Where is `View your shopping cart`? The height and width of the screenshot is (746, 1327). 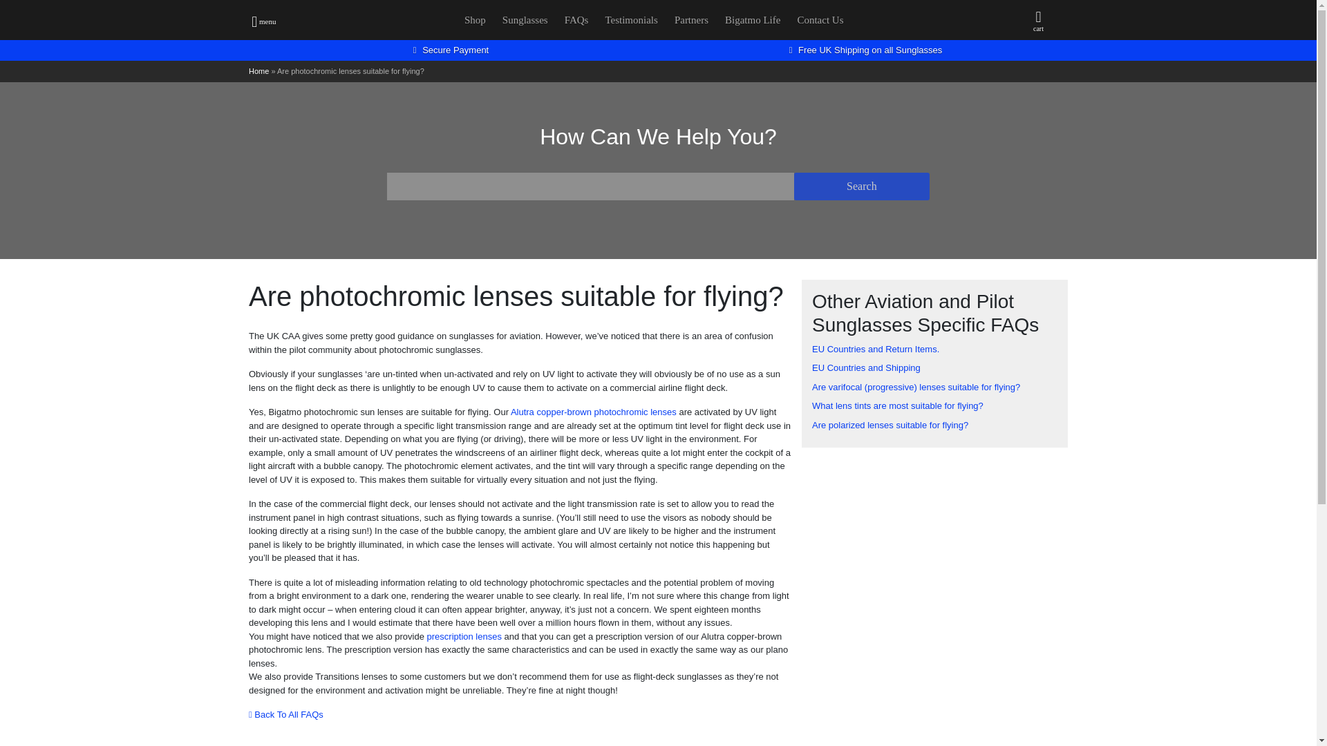 View your shopping cart is located at coordinates (1038, 22).